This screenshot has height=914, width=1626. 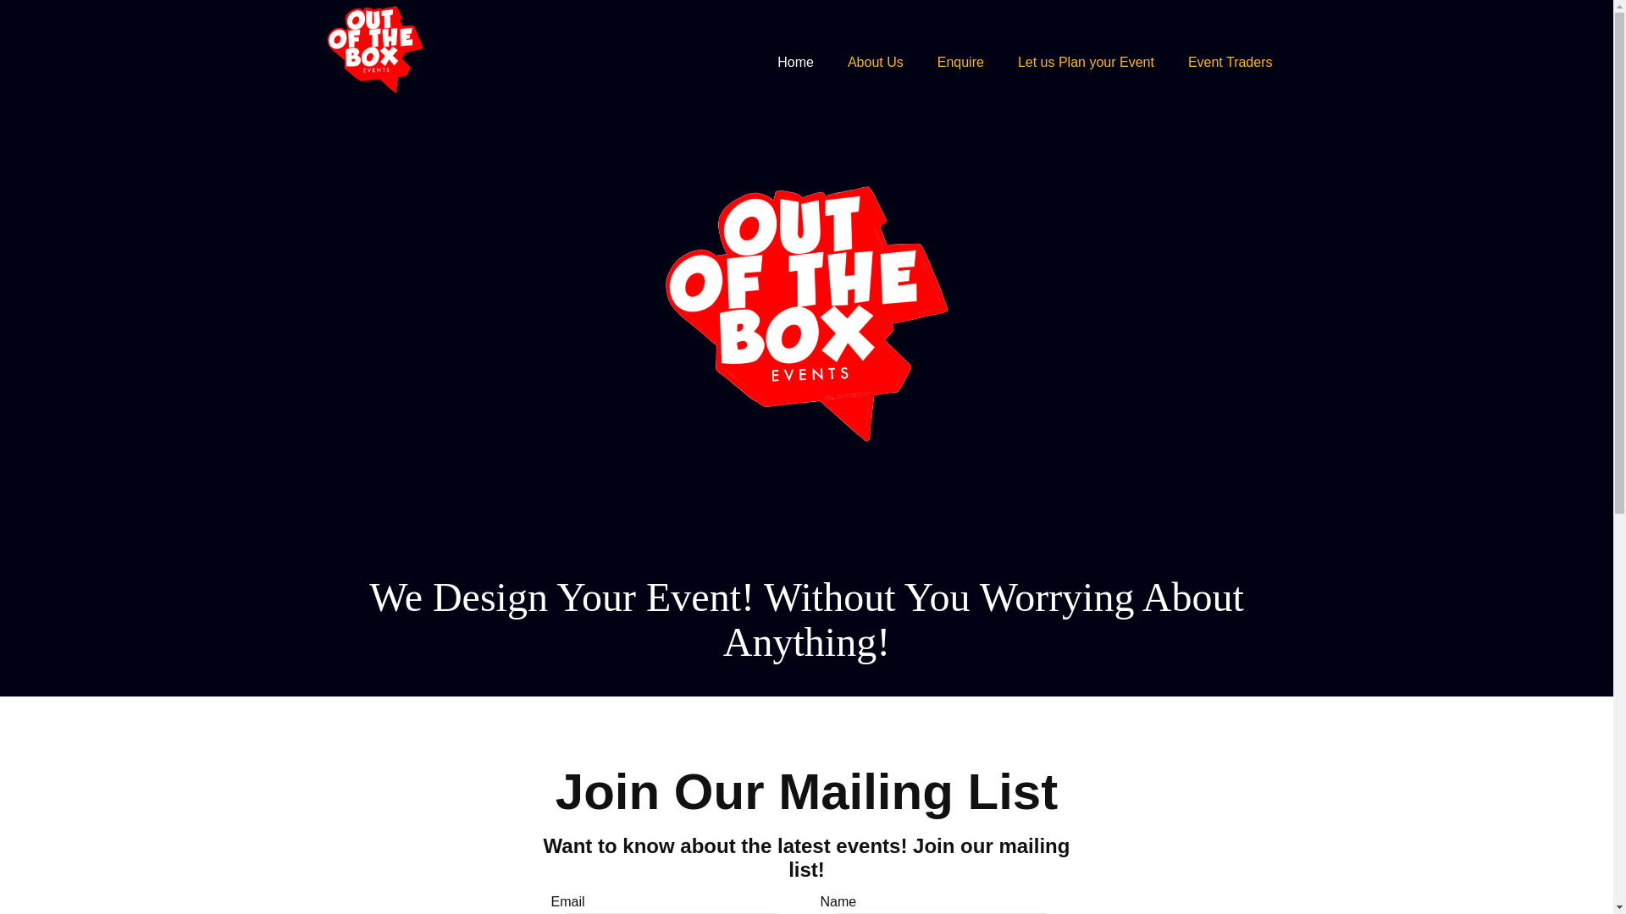 What do you see at coordinates (876, 63) in the screenshot?
I see `About Us` at bounding box center [876, 63].